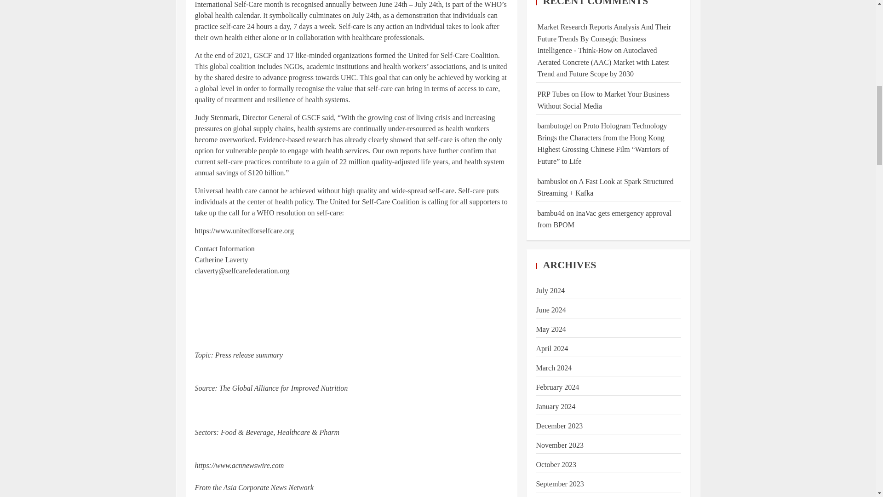 This screenshot has width=883, height=497. Describe the element at coordinates (283, 388) in the screenshot. I see `The Global Alliance for Improved Nutrition` at that location.